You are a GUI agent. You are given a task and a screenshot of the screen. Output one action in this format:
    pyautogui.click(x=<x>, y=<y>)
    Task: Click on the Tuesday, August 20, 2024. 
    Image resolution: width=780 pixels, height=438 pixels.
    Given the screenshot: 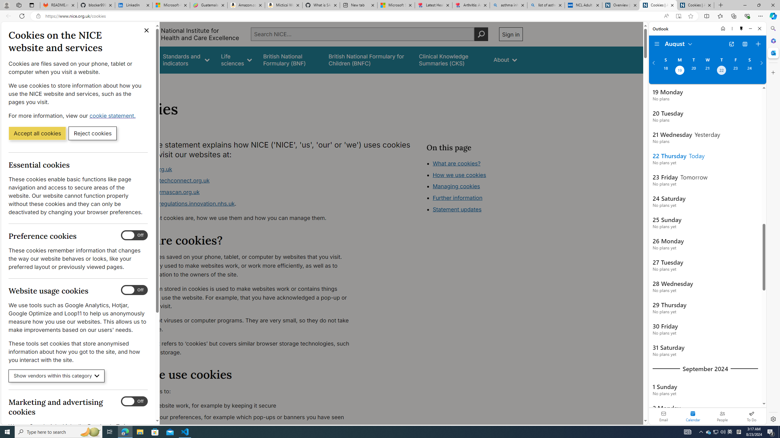 What is the action you would take?
    pyautogui.click(x=693, y=71)
    